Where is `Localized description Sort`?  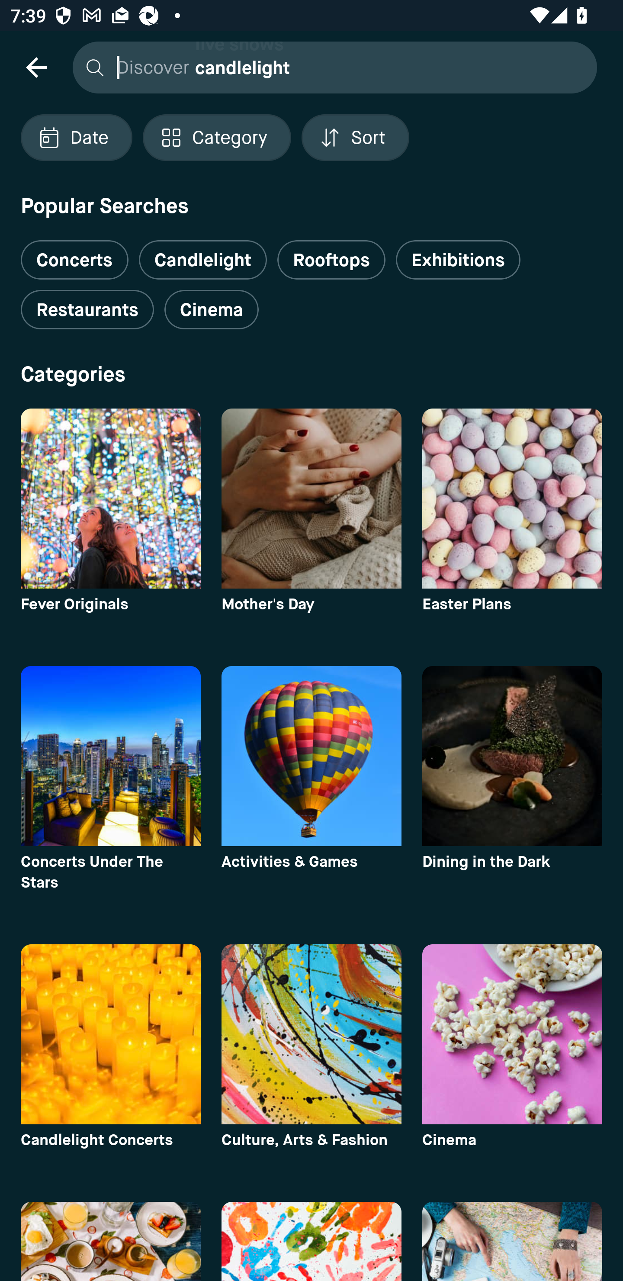
Localized description Sort is located at coordinates (355, 138).